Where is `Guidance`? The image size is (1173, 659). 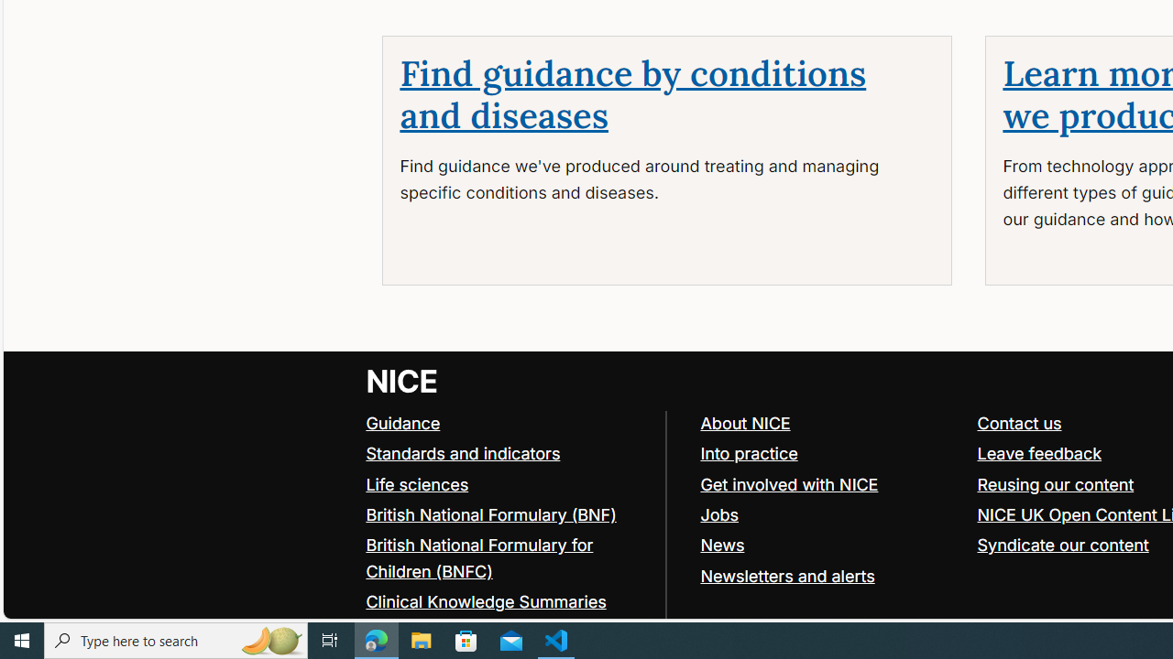 Guidance is located at coordinates (508, 423).